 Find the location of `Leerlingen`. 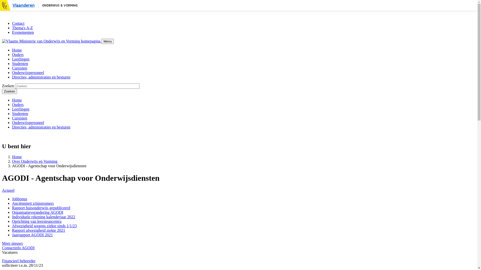

Leerlingen is located at coordinates (21, 59).